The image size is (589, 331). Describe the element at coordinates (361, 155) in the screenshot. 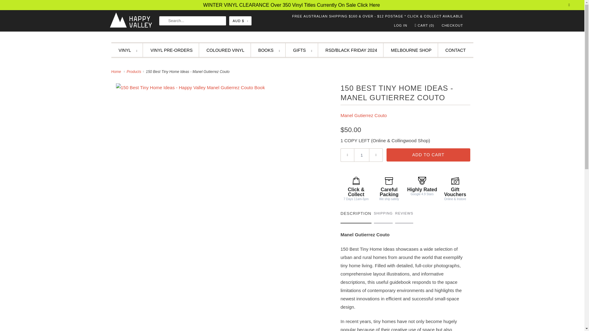

I see `1` at that location.